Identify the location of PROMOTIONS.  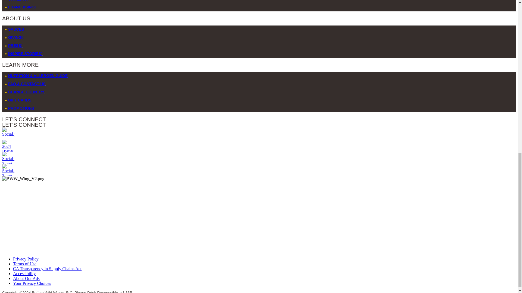
(21, 108).